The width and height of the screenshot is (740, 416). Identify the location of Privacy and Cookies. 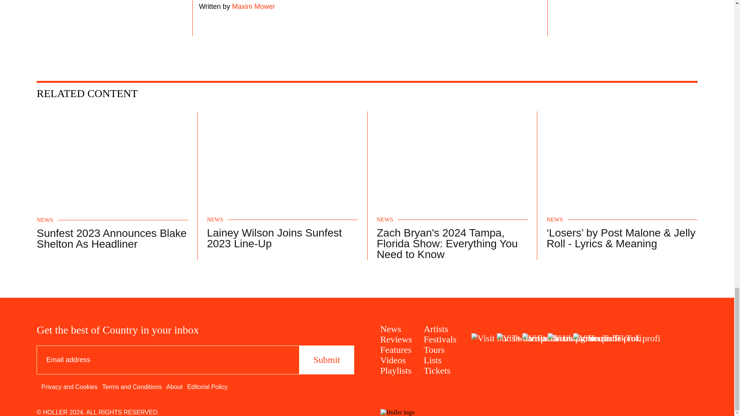
(69, 387).